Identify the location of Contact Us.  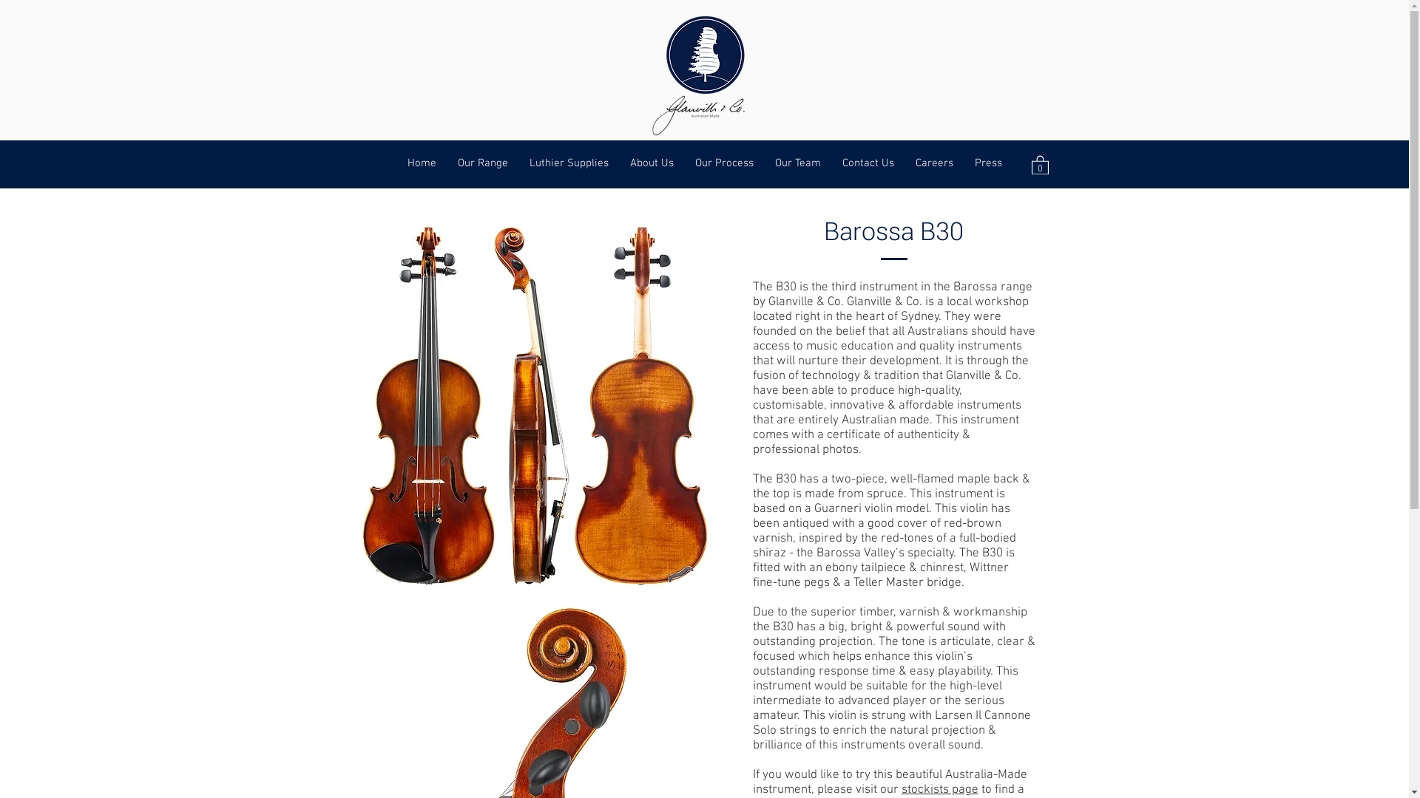
(868, 163).